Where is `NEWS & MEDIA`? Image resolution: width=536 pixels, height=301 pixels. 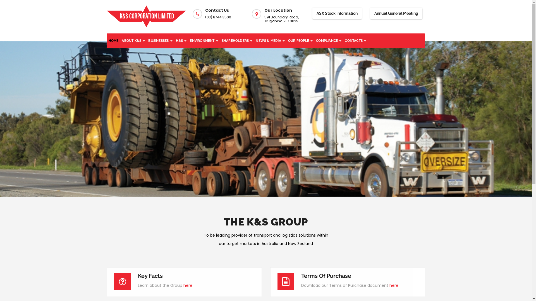 NEWS & MEDIA is located at coordinates (270, 41).